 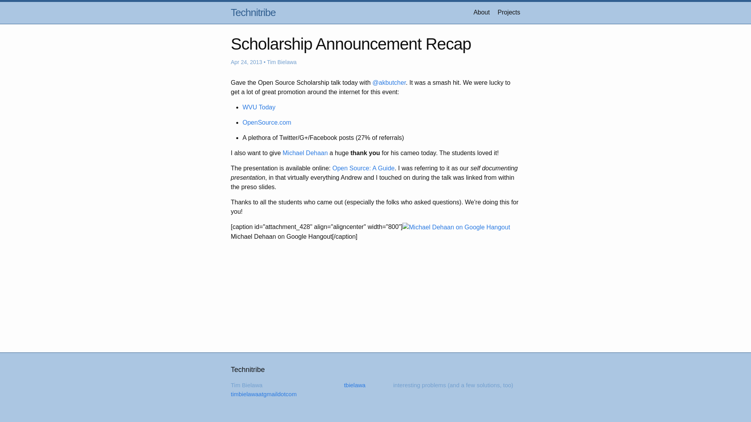 What do you see at coordinates (305, 153) in the screenshot?
I see `Michael Dehaan` at bounding box center [305, 153].